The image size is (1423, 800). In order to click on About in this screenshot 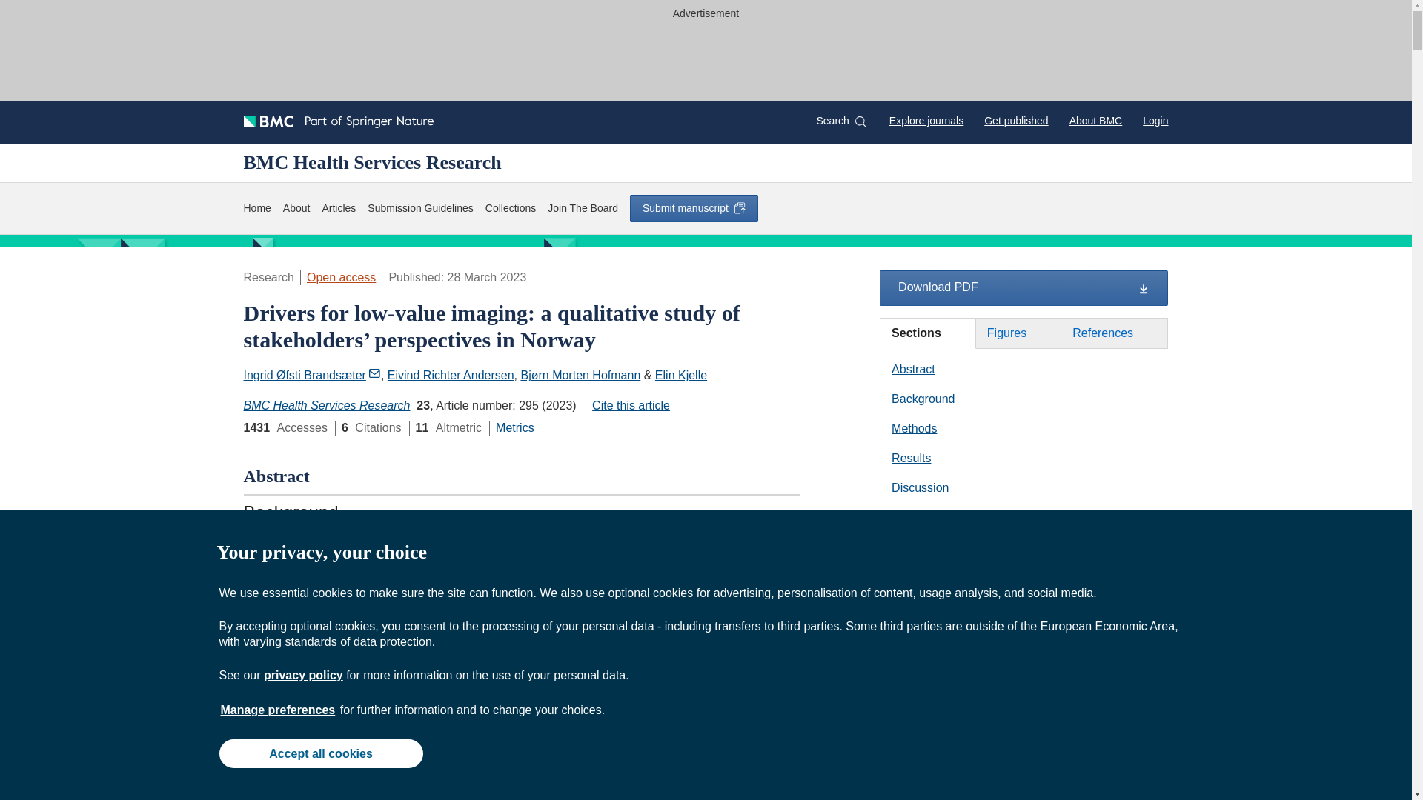, I will do `click(296, 208)`.